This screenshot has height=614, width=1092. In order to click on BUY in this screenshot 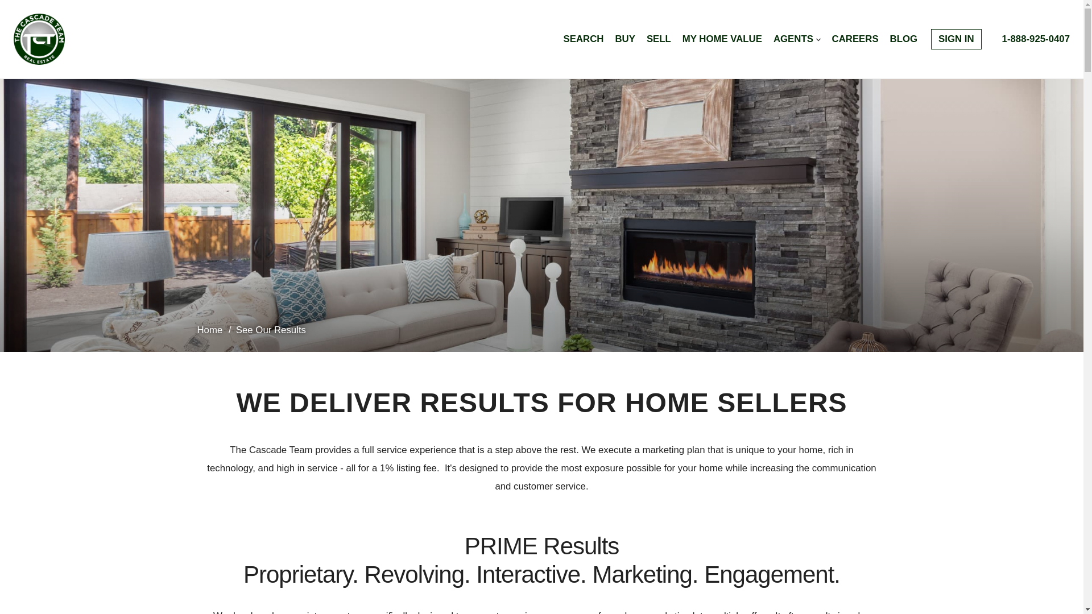, I will do `click(624, 39)`.